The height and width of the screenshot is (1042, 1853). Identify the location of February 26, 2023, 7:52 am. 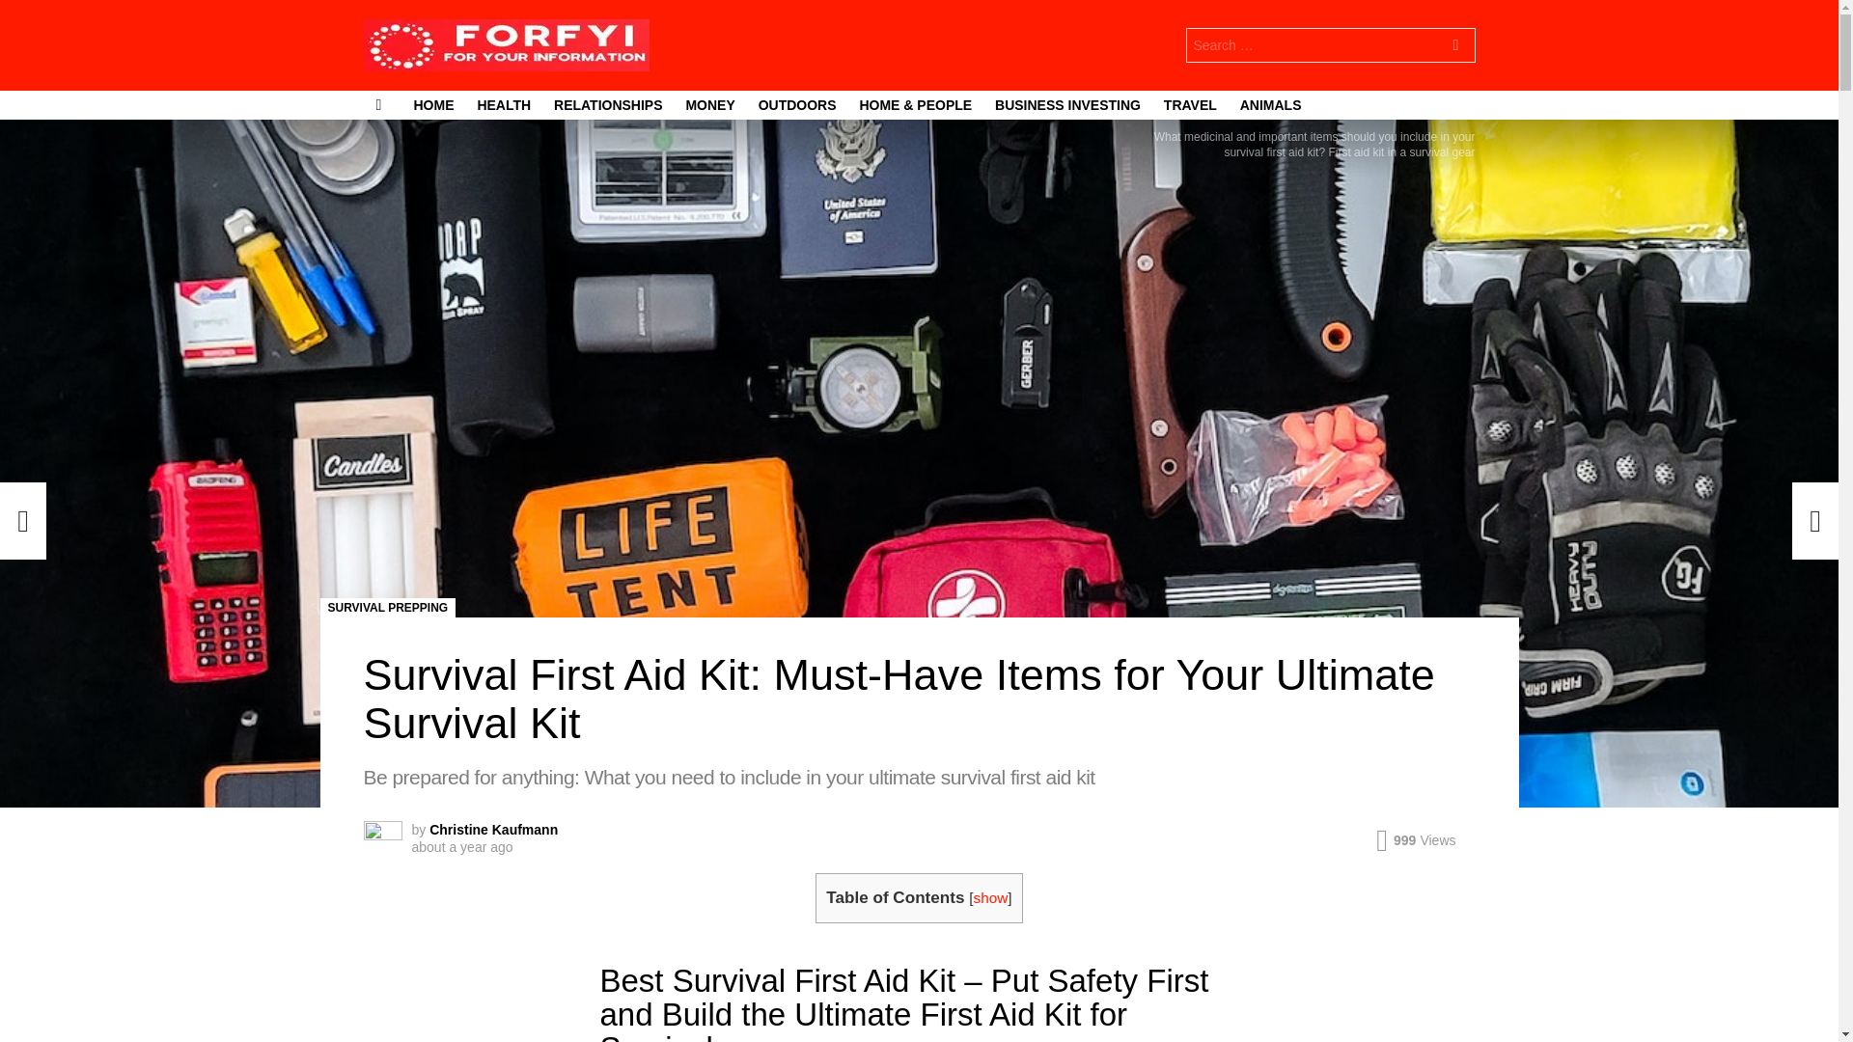
(461, 847).